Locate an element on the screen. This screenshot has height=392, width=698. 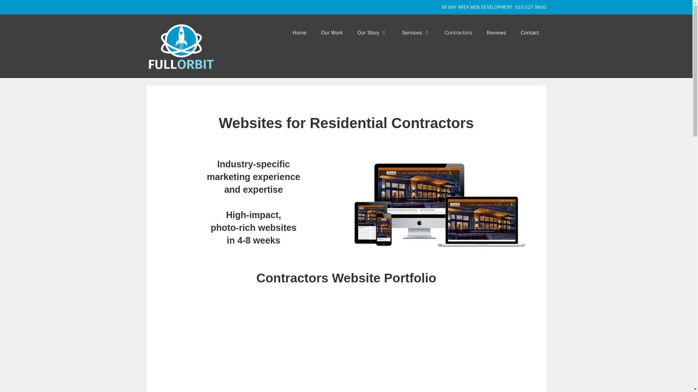
Our Work is located at coordinates (332, 33).